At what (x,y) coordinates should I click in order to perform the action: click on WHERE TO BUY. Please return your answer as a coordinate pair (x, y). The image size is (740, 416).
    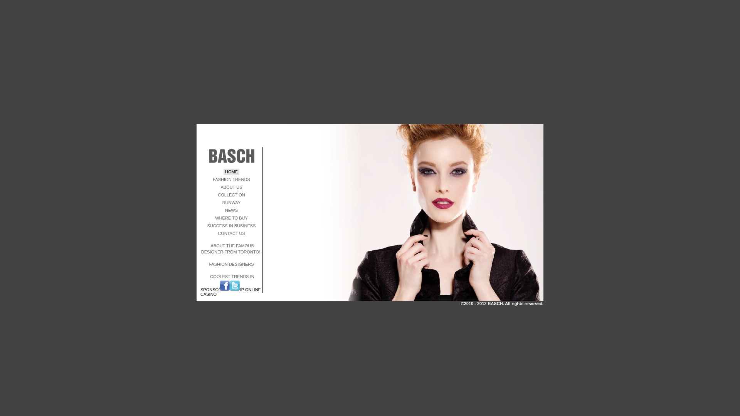
    Looking at the image, I should click on (231, 218).